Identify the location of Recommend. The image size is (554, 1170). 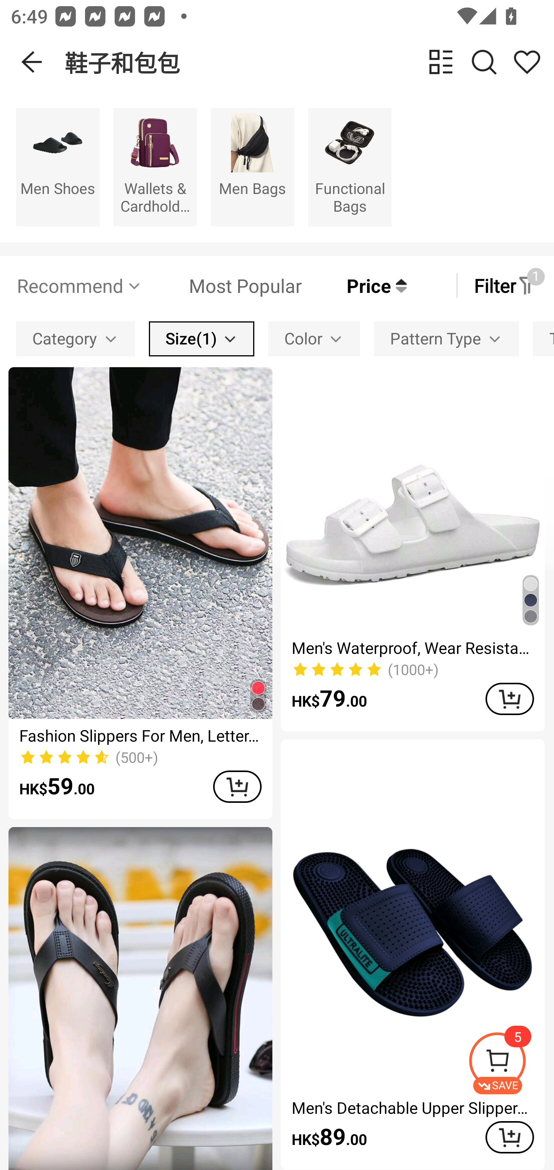
(79, 285).